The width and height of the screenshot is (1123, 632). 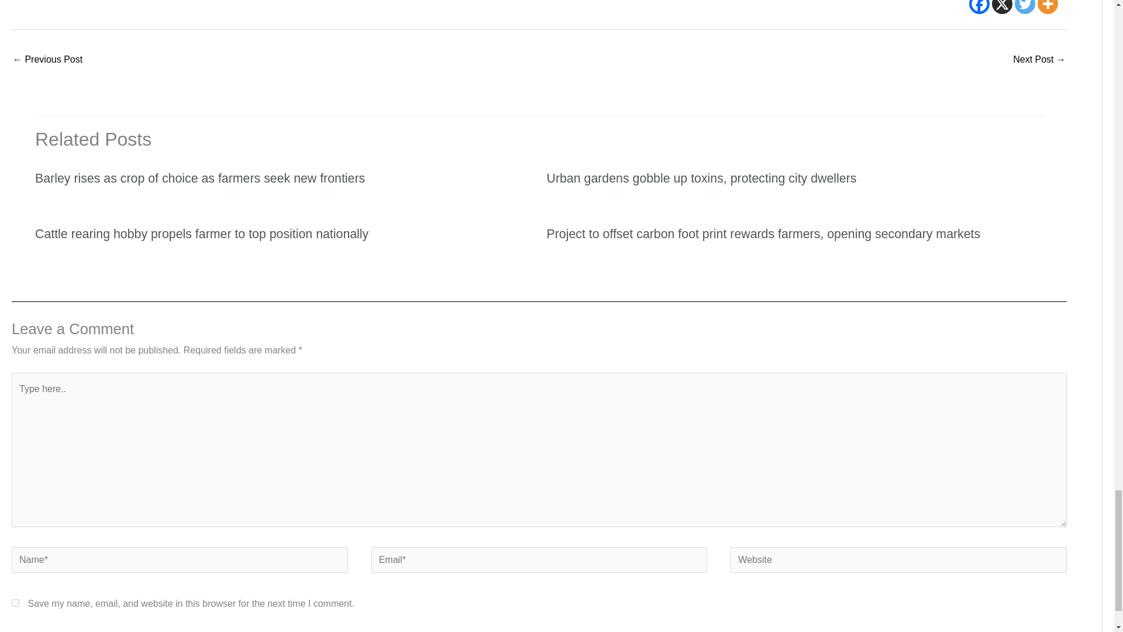 What do you see at coordinates (701, 178) in the screenshot?
I see `Urban gardens gobble up toxins, protecting city dwellers` at bounding box center [701, 178].